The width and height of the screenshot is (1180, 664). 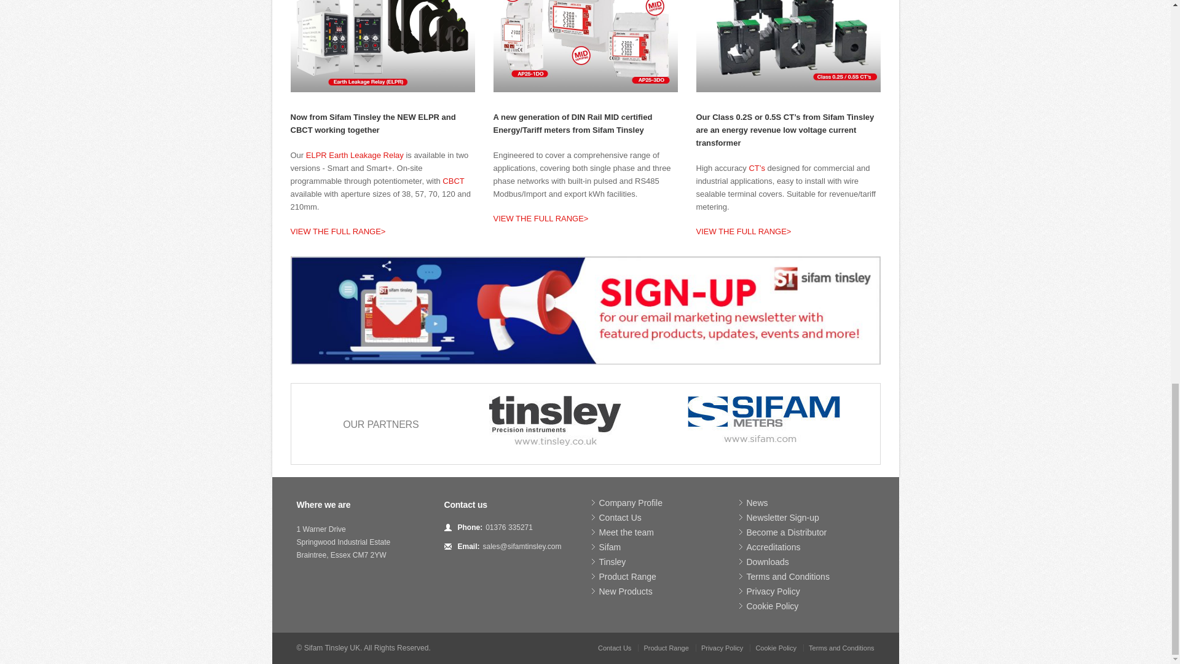 What do you see at coordinates (382, 46) in the screenshot?
I see `ELPR-and-CBCT` at bounding box center [382, 46].